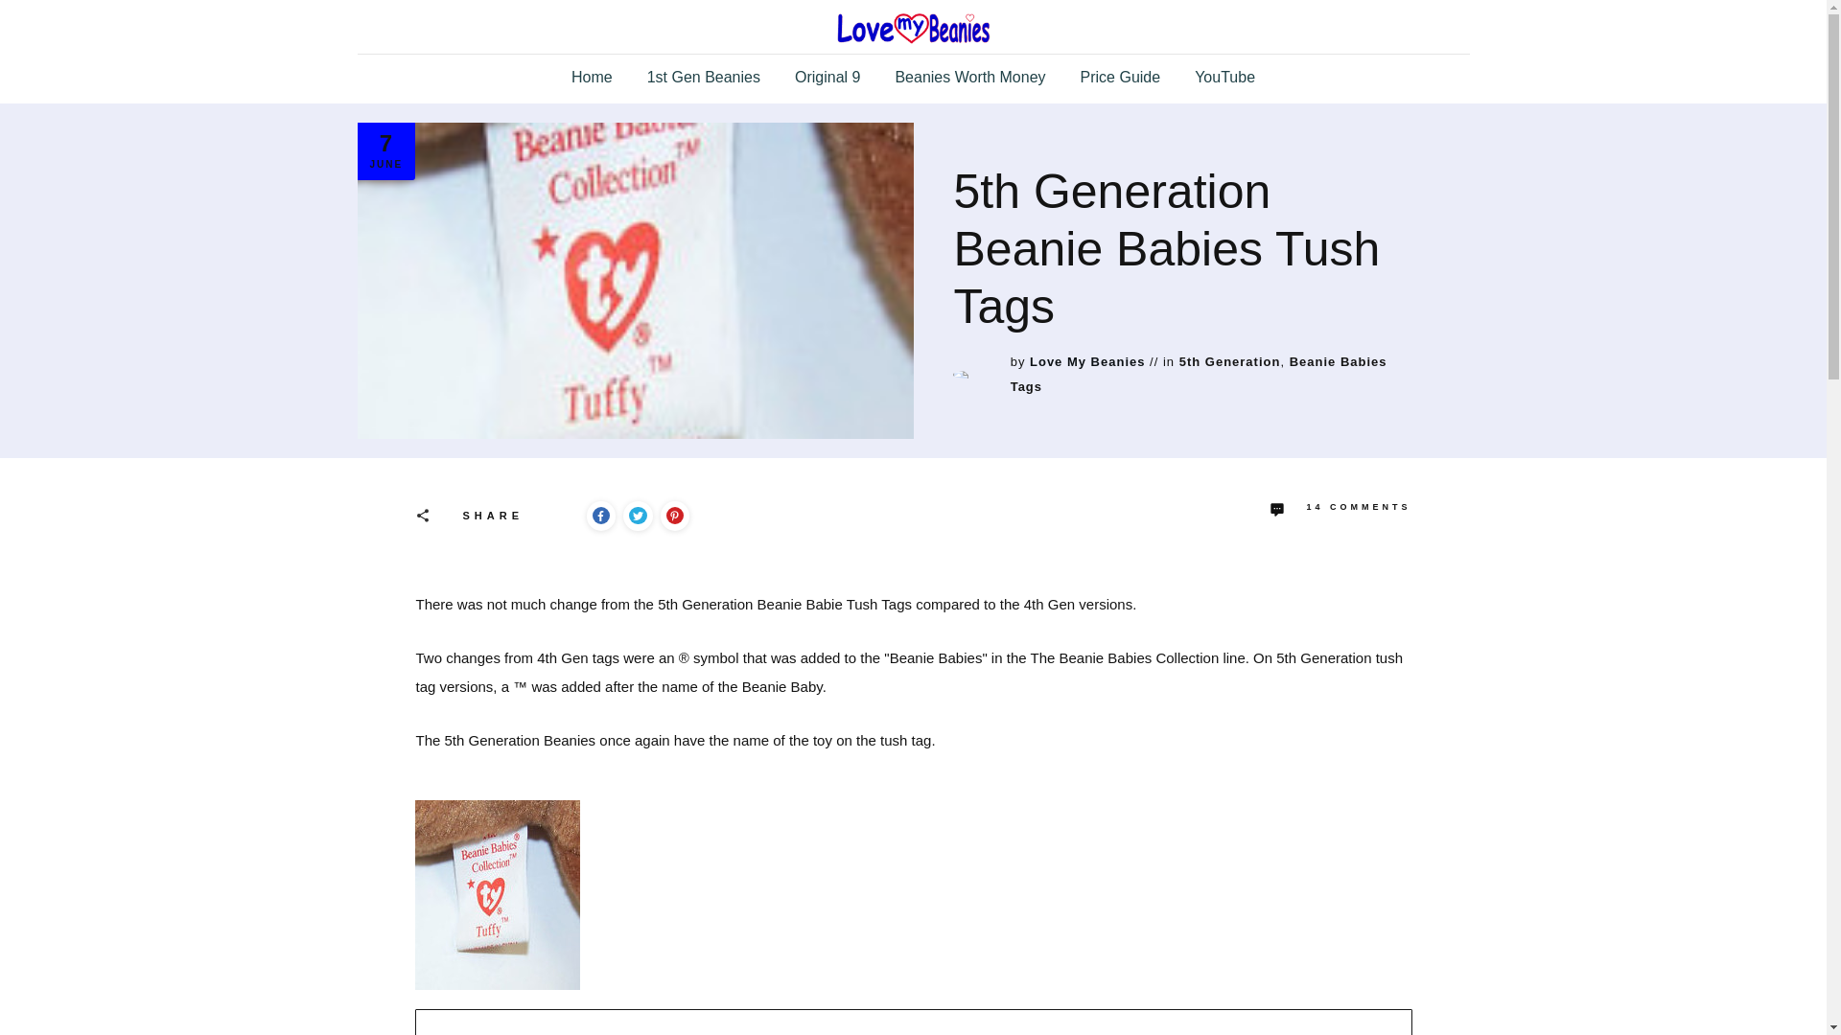 The width and height of the screenshot is (1841, 1035). What do you see at coordinates (704, 77) in the screenshot?
I see `1st Gen Beanies` at bounding box center [704, 77].